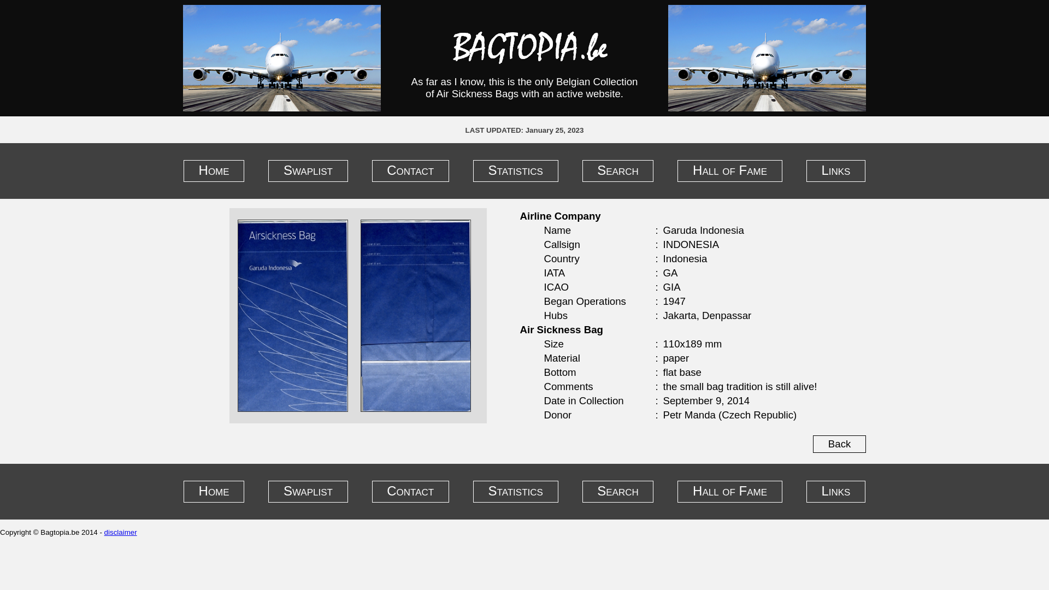  I want to click on Links, so click(836, 171).